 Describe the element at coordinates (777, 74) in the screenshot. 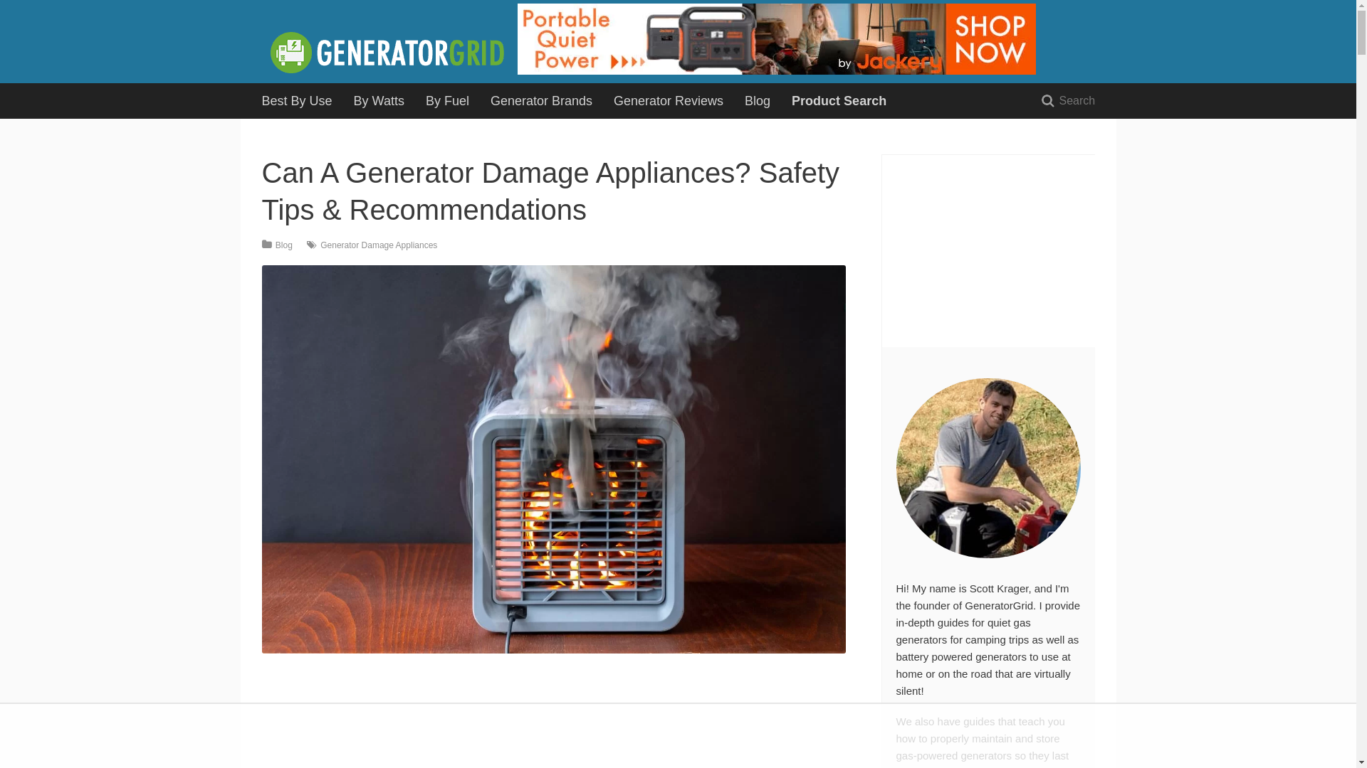

I see `Jackery portable power stations promotional banner` at that location.